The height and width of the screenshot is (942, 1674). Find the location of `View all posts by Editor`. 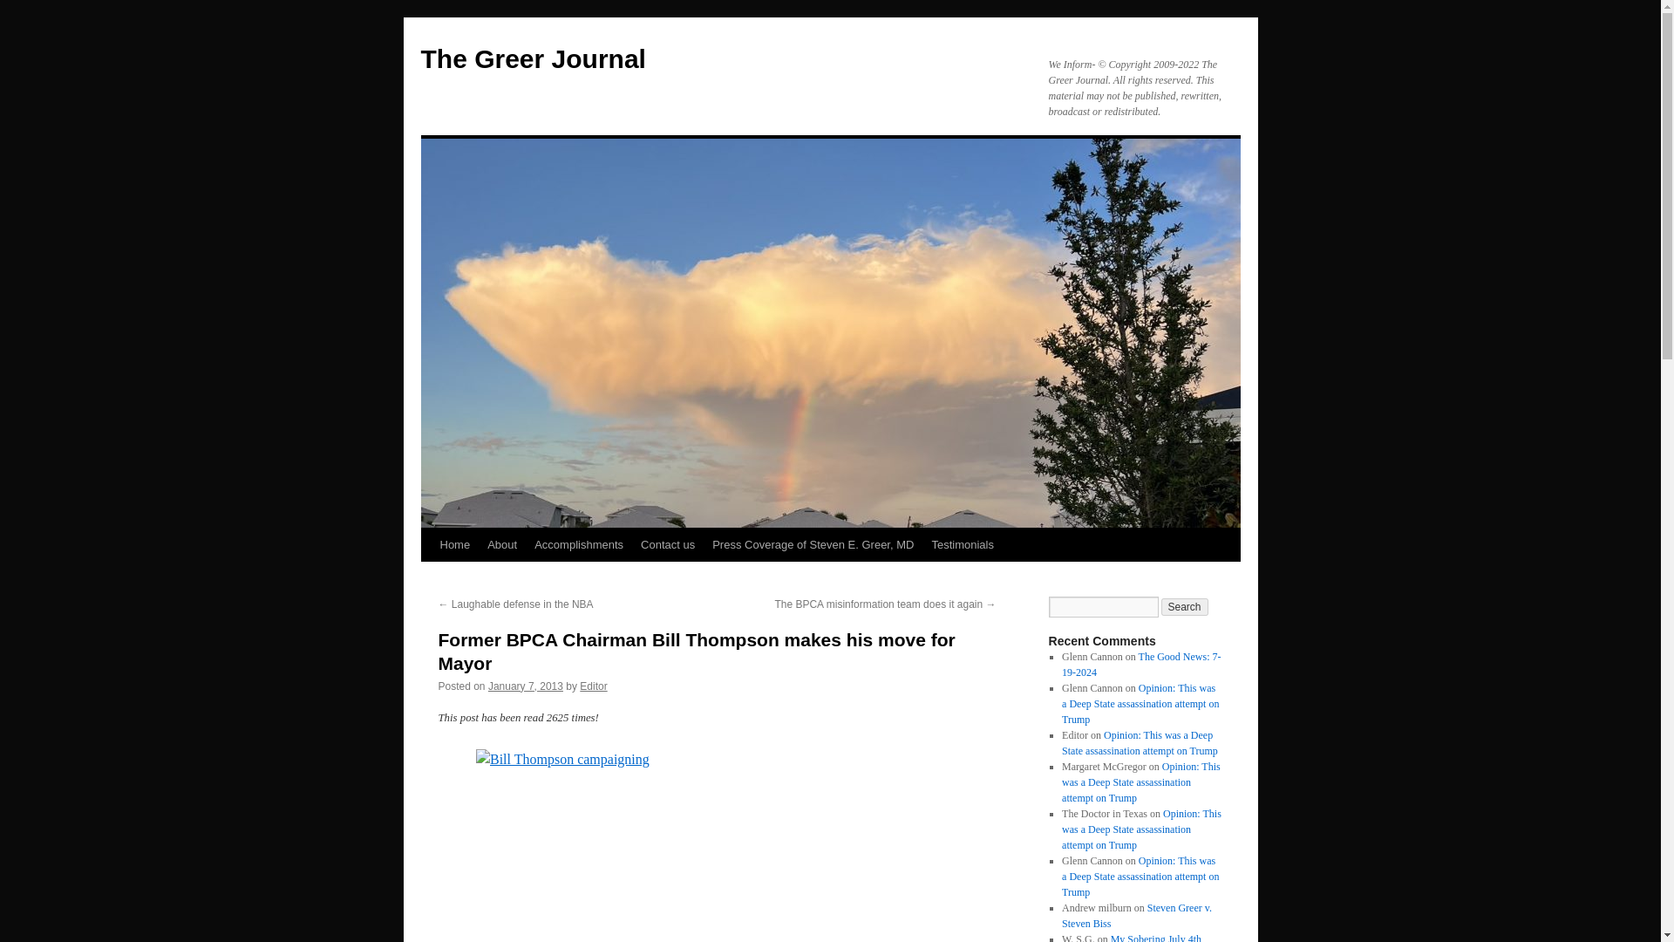

View all posts by Editor is located at coordinates (593, 686).